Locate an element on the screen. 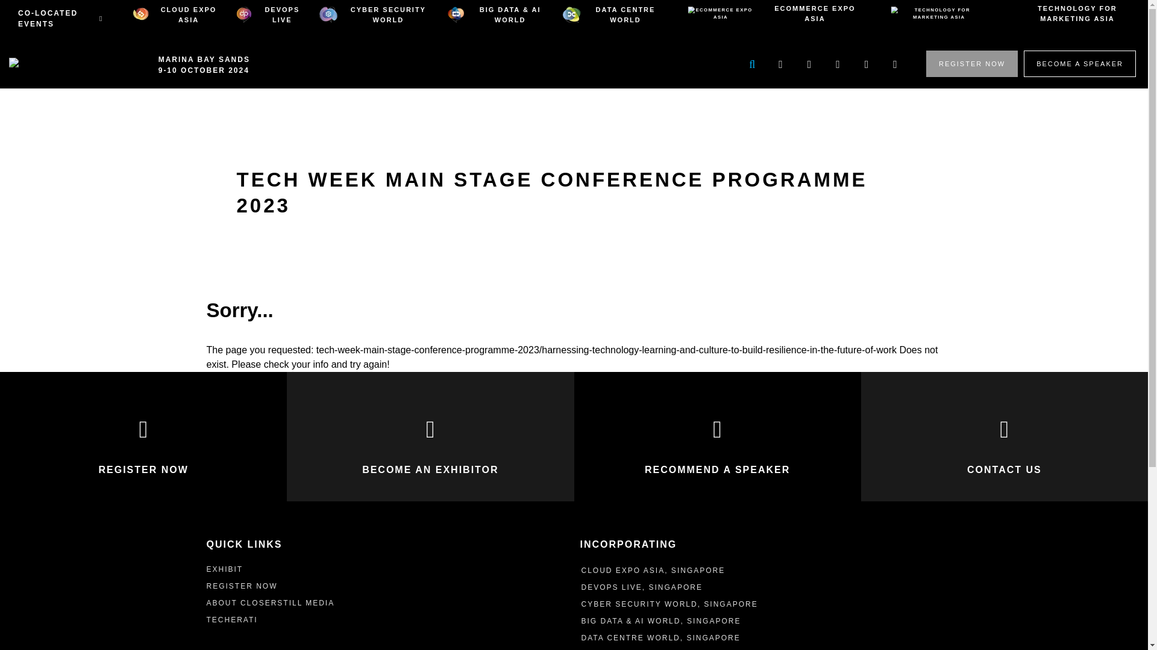 Image resolution: width=1157 pixels, height=650 pixels. Search is located at coordinates (752, 64).